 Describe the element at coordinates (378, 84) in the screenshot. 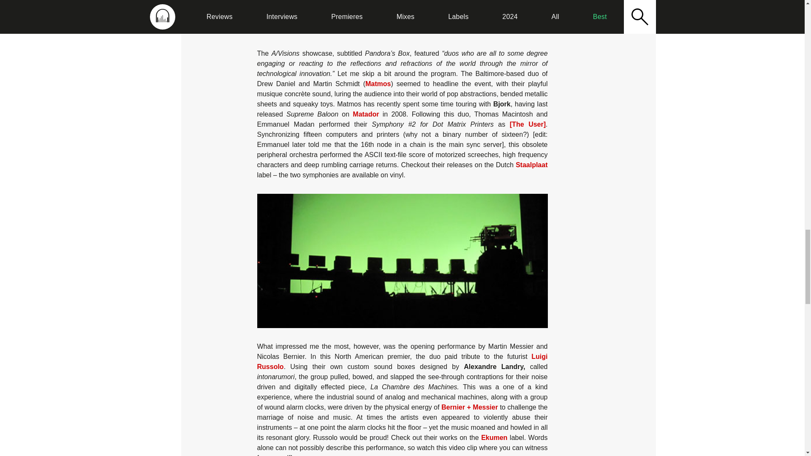

I see `Matmos` at that location.